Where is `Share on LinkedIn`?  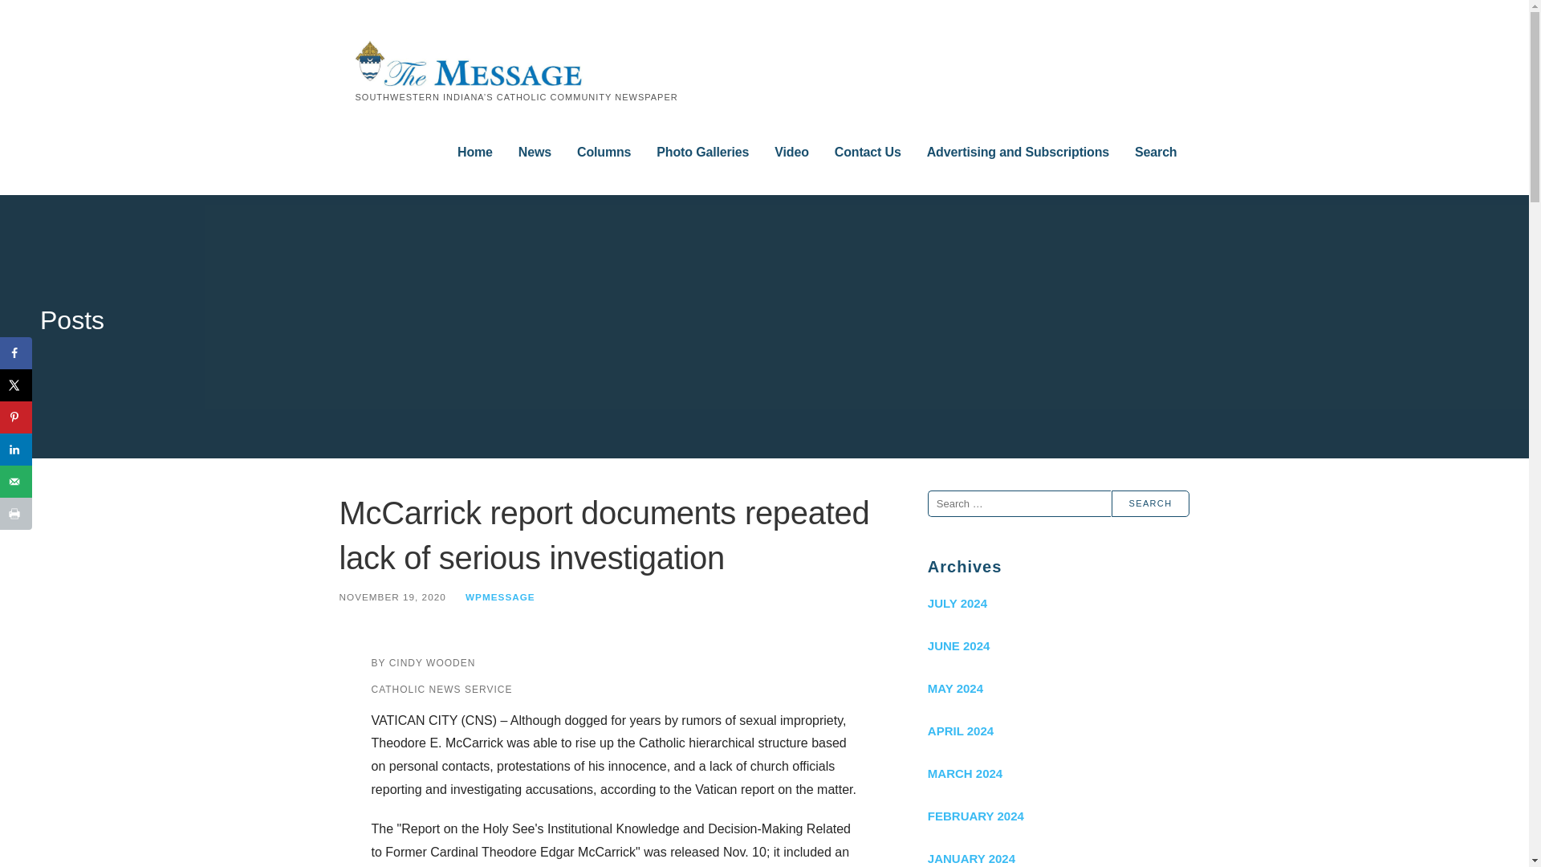 Share on LinkedIn is located at coordinates (16, 450).